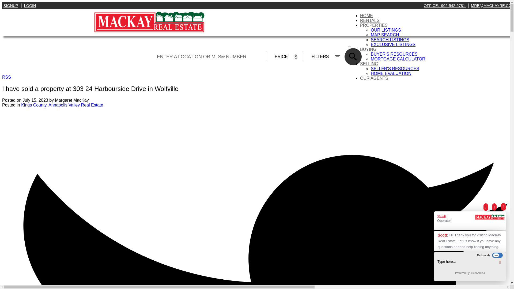 The width and height of the screenshot is (514, 289). Describe the element at coordinates (391, 73) in the screenshot. I see `HOME EVALUATION` at that location.